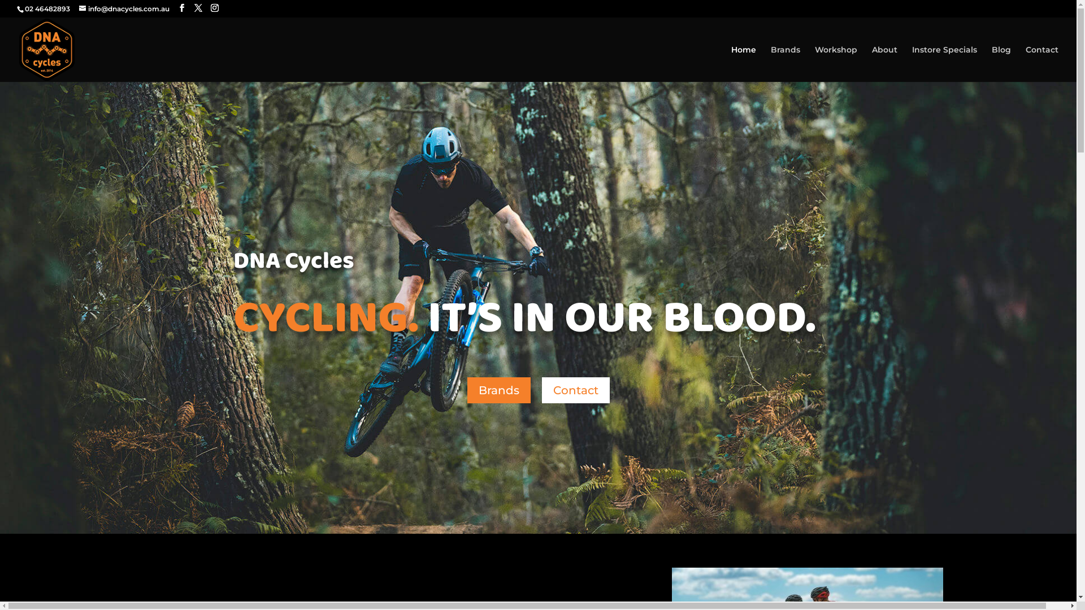 The image size is (1085, 610). I want to click on Brands, so click(498, 390).